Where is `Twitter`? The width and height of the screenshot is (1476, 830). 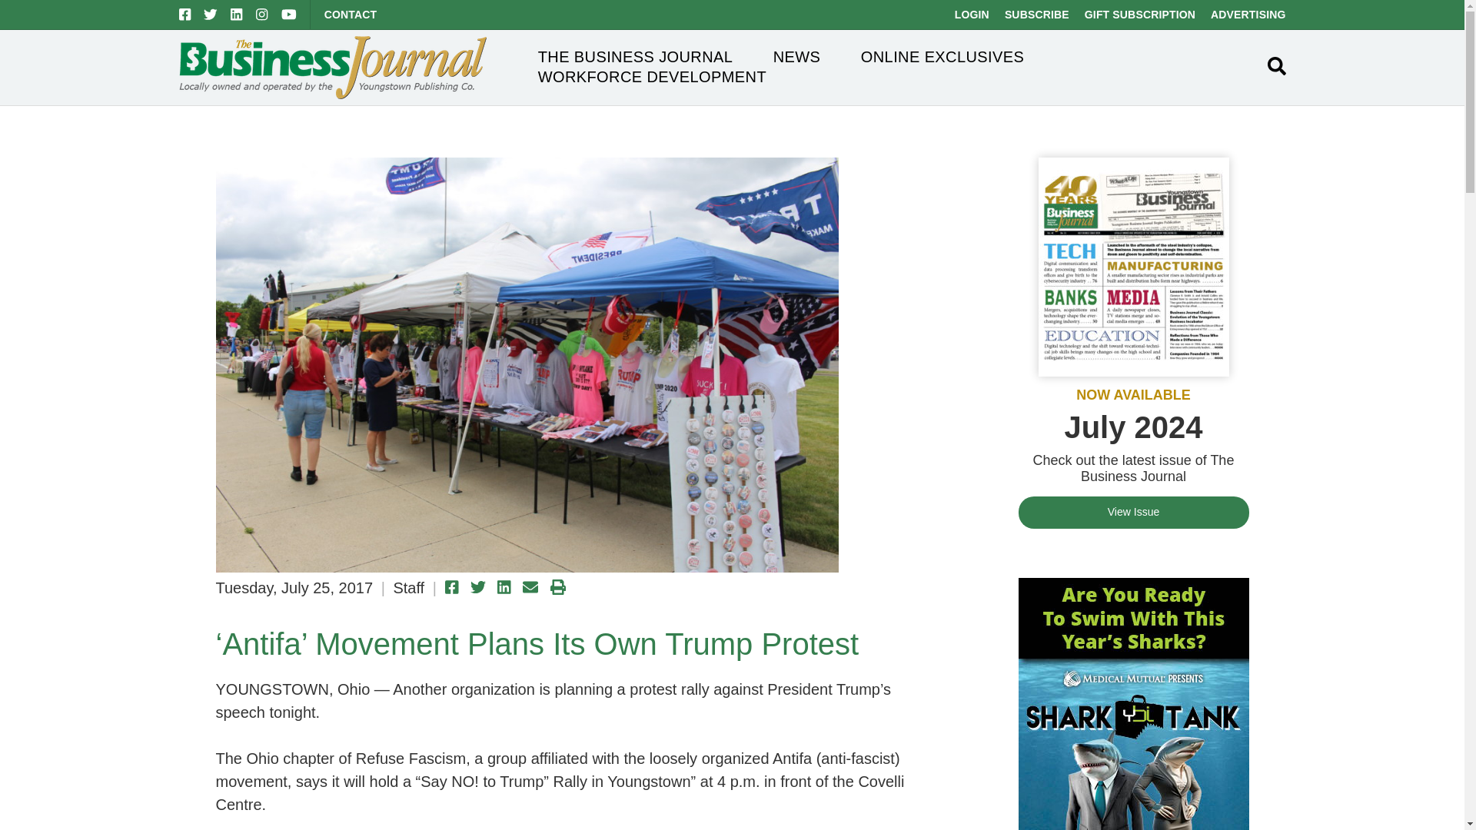
Twitter is located at coordinates (210, 14).